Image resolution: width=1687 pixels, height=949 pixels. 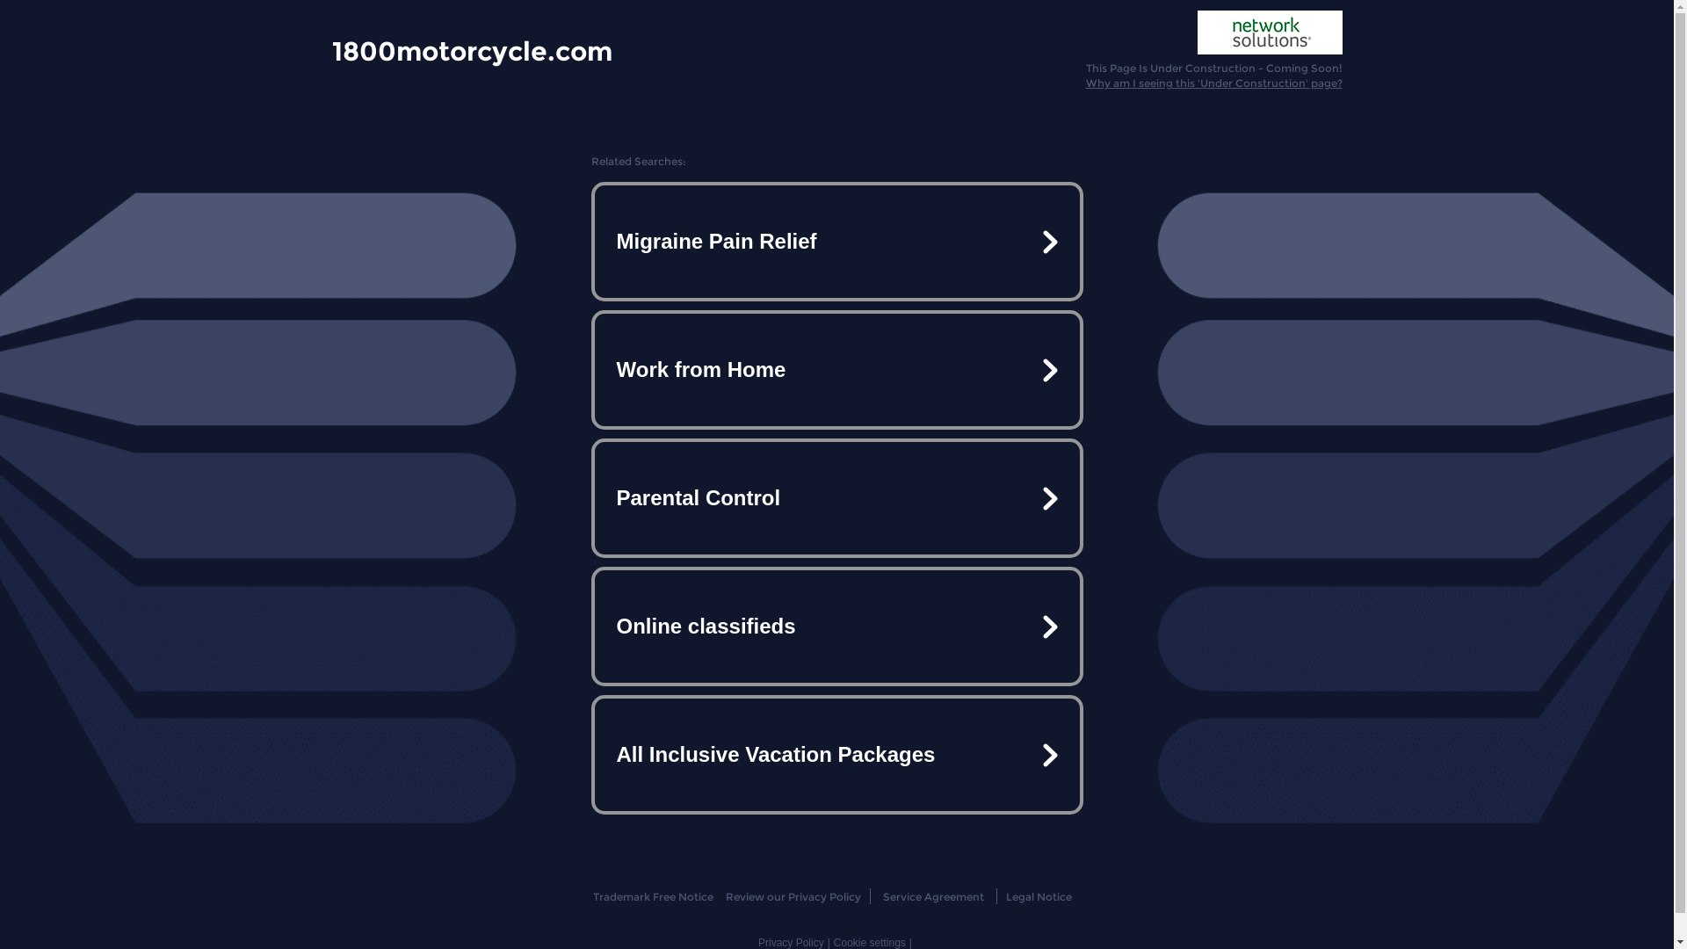 What do you see at coordinates (1039, 896) in the screenshot?
I see `Legal Notice` at bounding box center [1039, 896].